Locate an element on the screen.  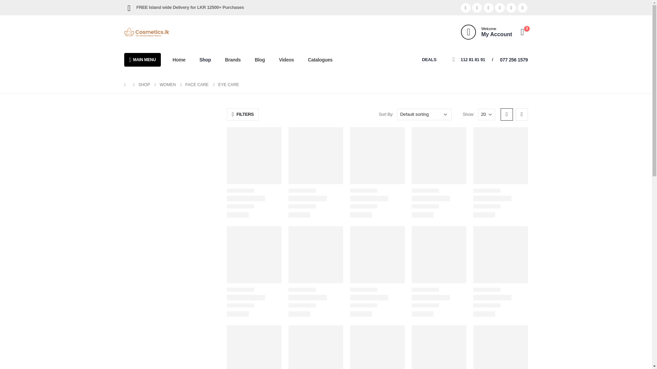
Facebook is located at coordinates (486, 32).